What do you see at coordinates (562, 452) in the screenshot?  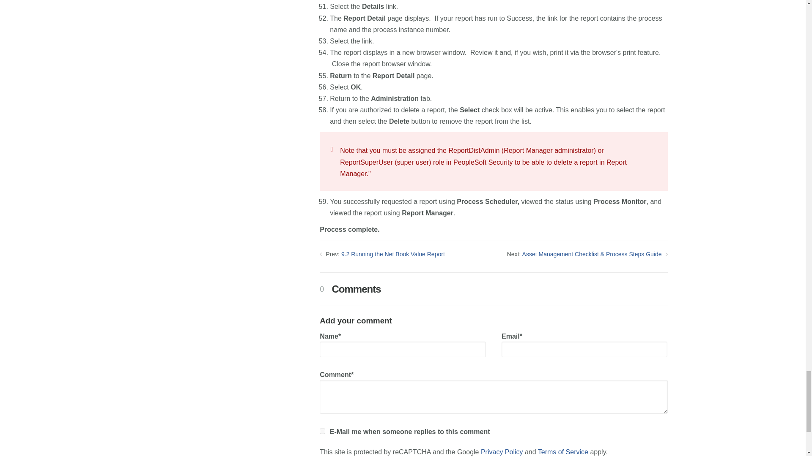 I see `Terms of Service` at bounding box center [562, 452].